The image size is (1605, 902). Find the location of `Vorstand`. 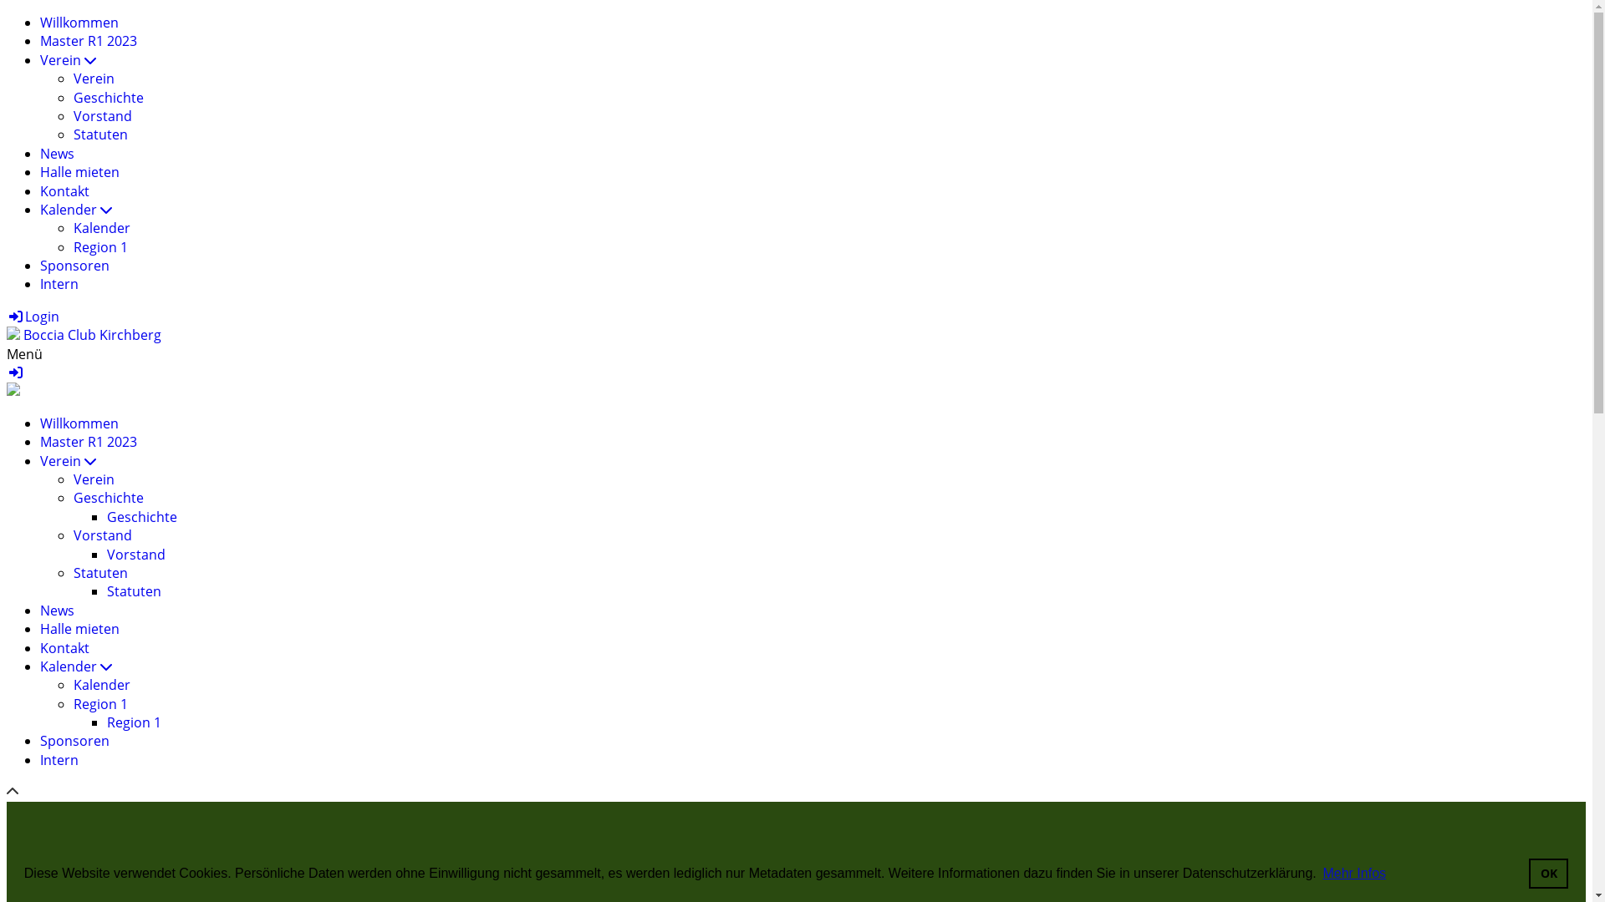

Vorstand is located at coordinates (103, 116).